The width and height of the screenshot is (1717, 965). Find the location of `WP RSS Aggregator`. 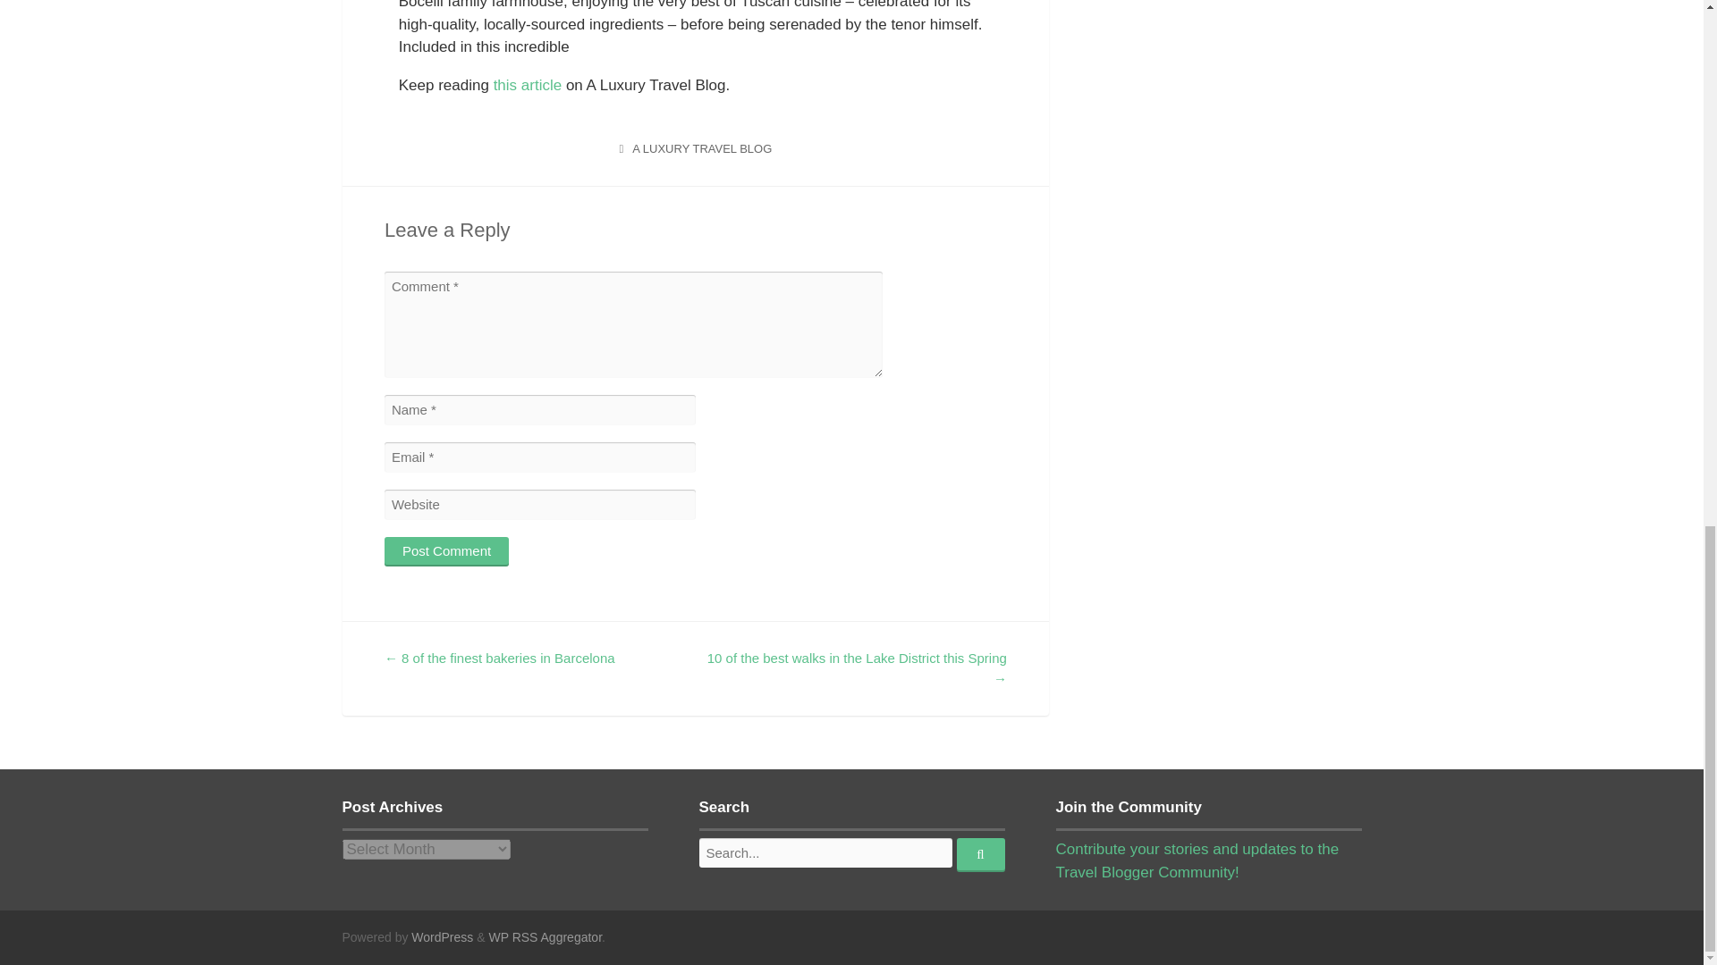

WP RSS Aggregator is located at coordinates (545, 937).